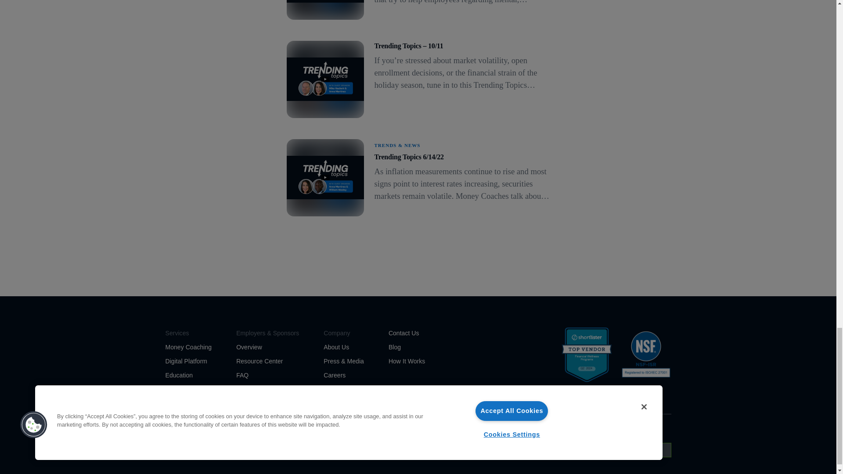  I want to click on Education, so click(179, 375).